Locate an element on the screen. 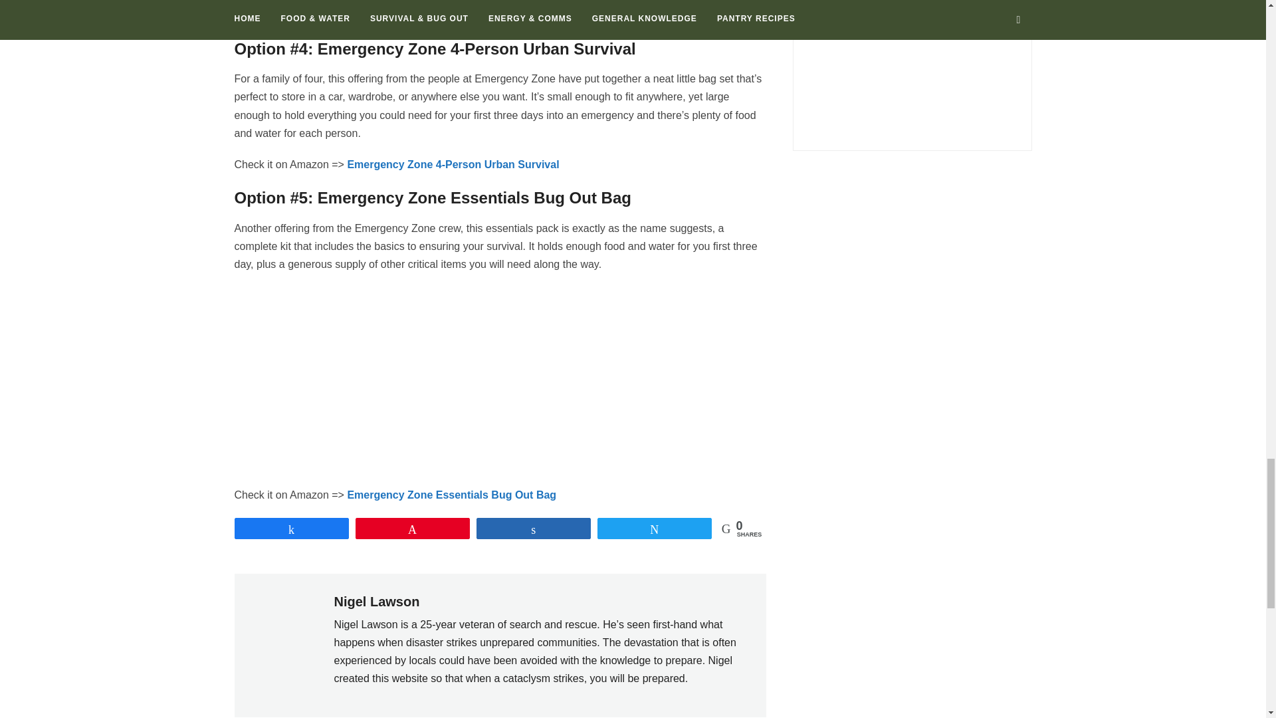 This screenshot has height=718, width=1276. Posts by Nigel Lawson is located at coordinates (376, 601).